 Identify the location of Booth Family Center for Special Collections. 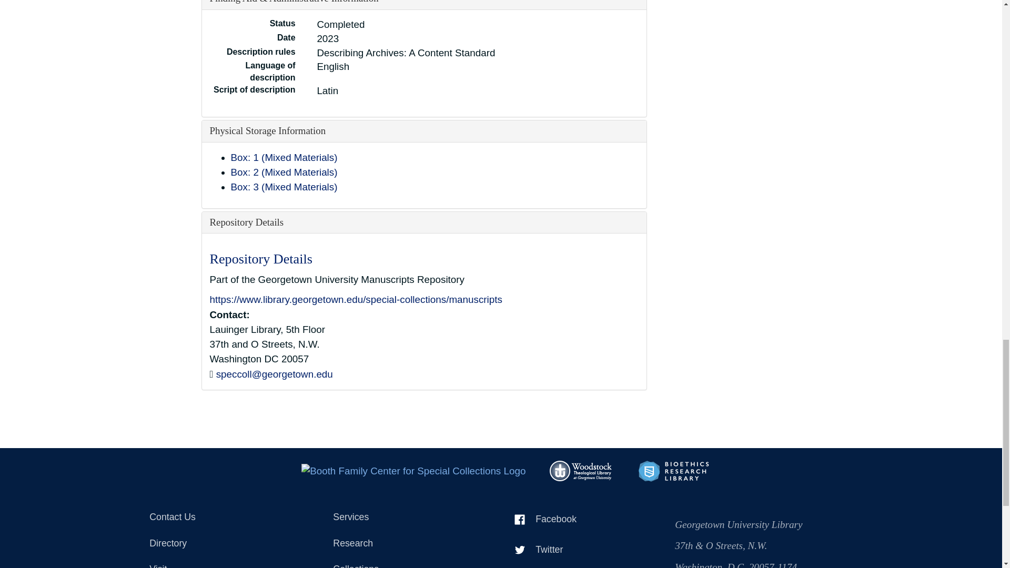
(413, 470).